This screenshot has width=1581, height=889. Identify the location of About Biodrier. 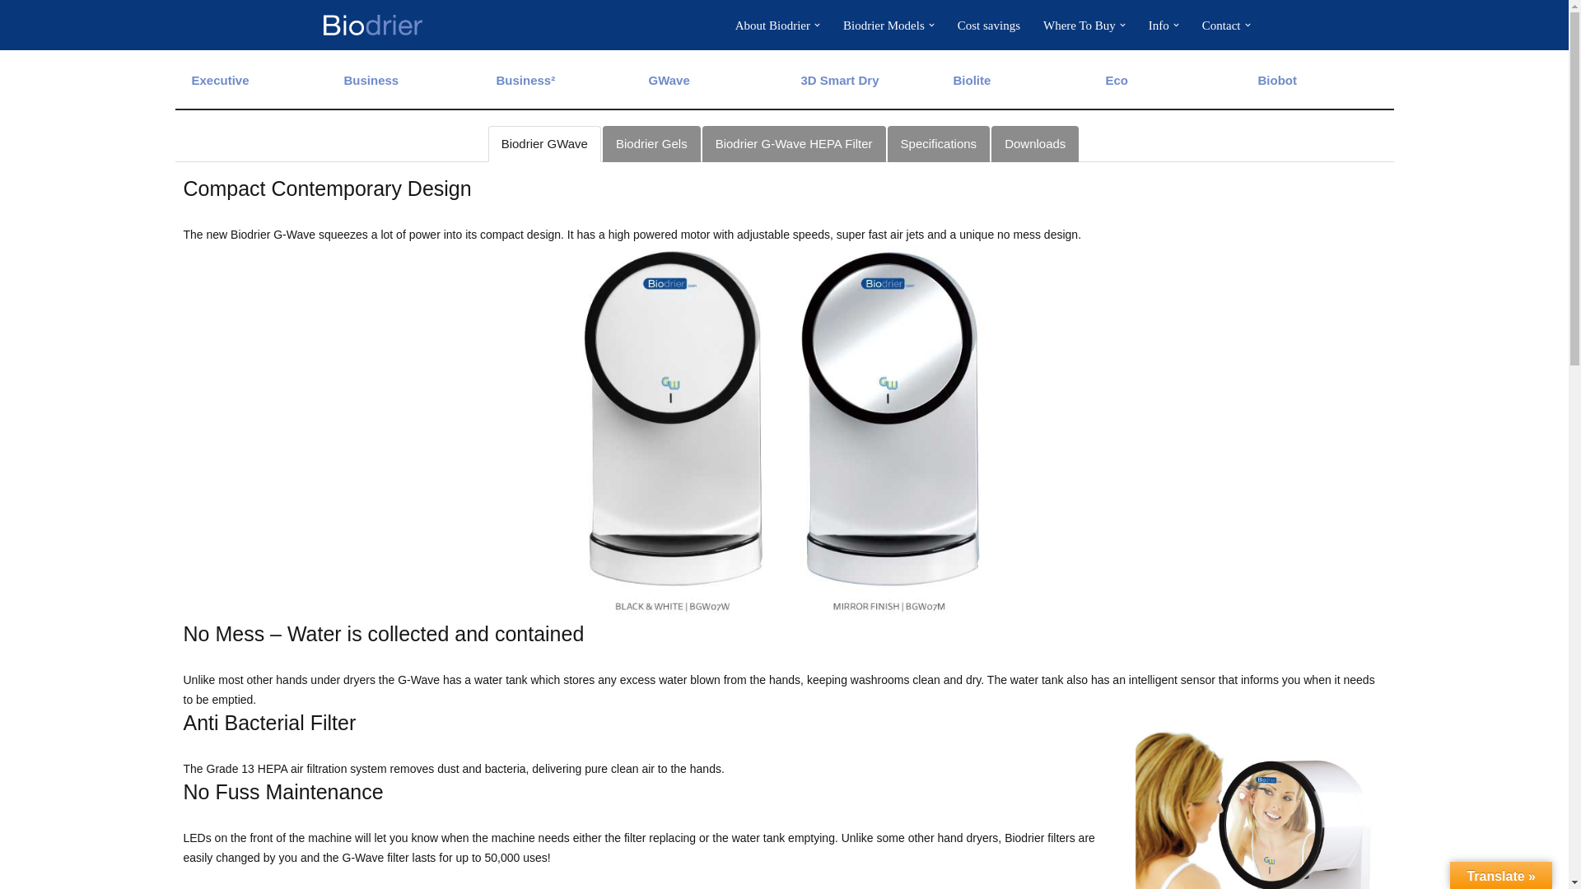
(772, 25).